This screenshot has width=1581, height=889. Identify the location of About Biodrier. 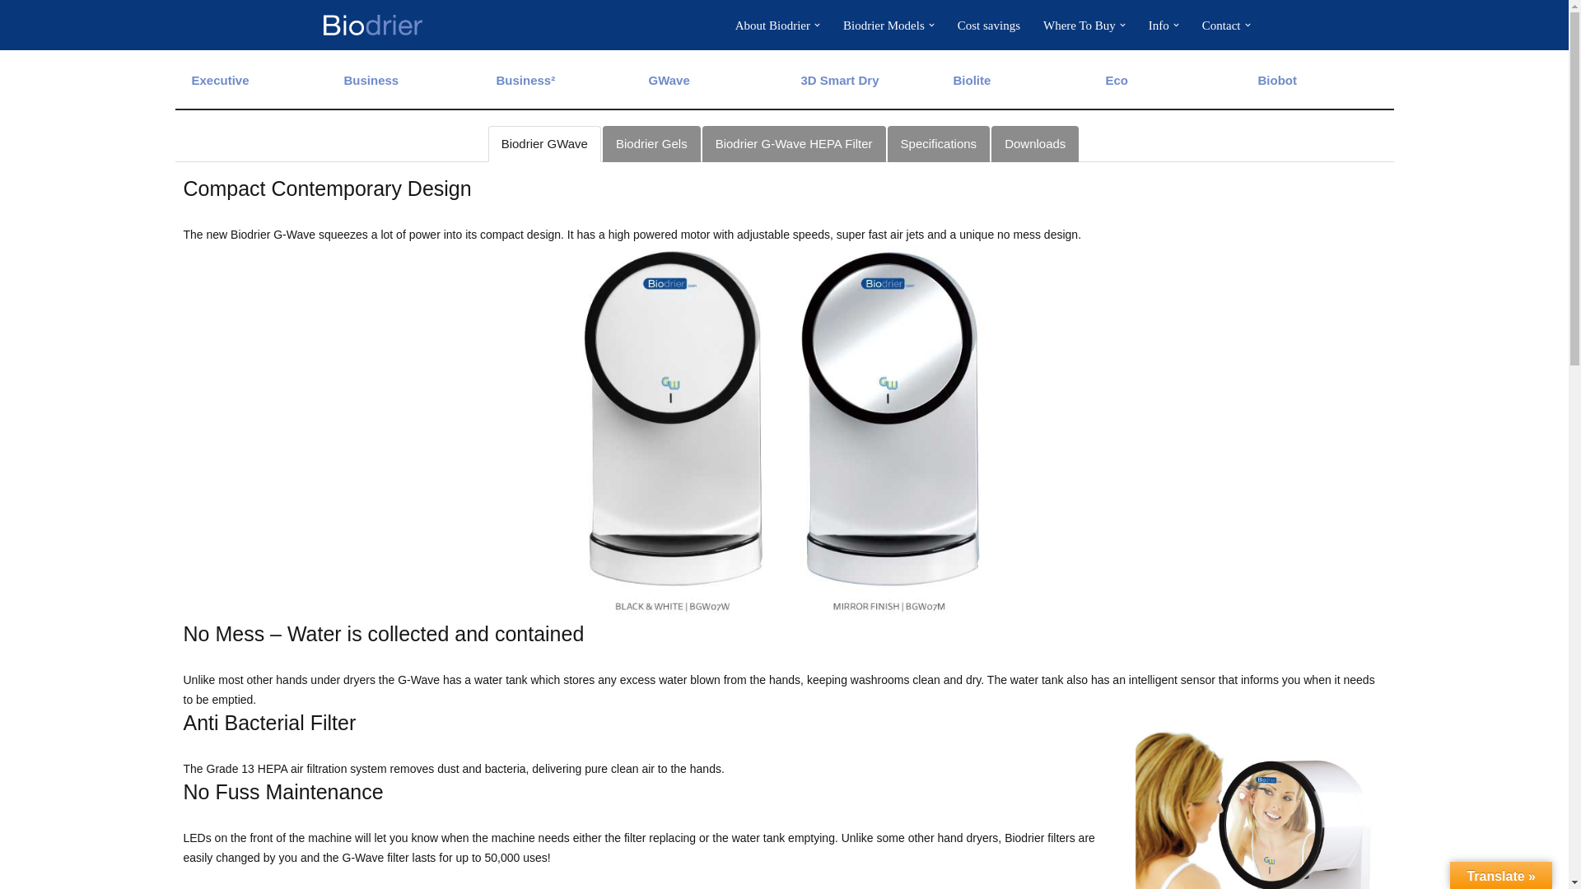
(772, 25).